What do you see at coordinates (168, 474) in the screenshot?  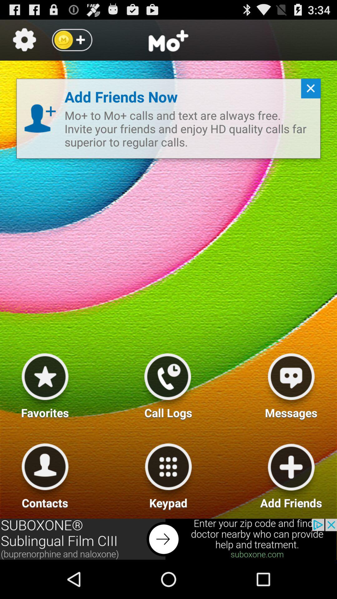 I see `go to key pad option` at bounding box center [168, 474].